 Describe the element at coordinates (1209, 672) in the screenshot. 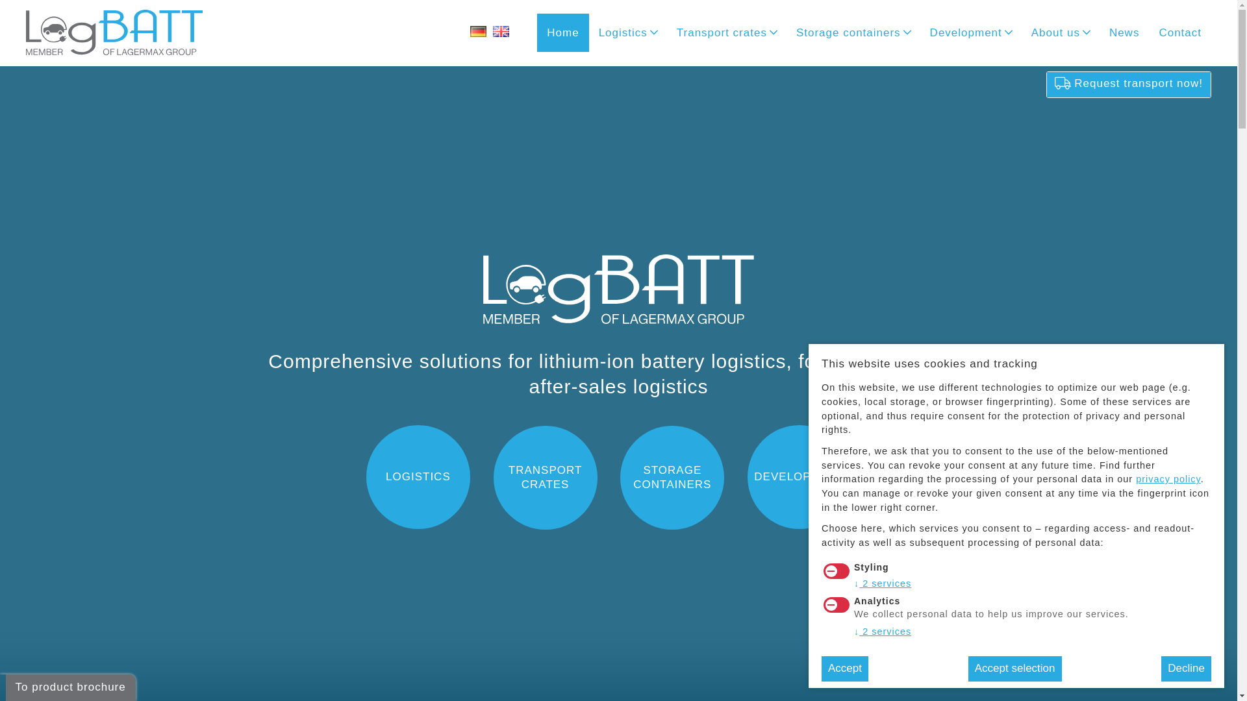

I see `Edit website consents` at that location.